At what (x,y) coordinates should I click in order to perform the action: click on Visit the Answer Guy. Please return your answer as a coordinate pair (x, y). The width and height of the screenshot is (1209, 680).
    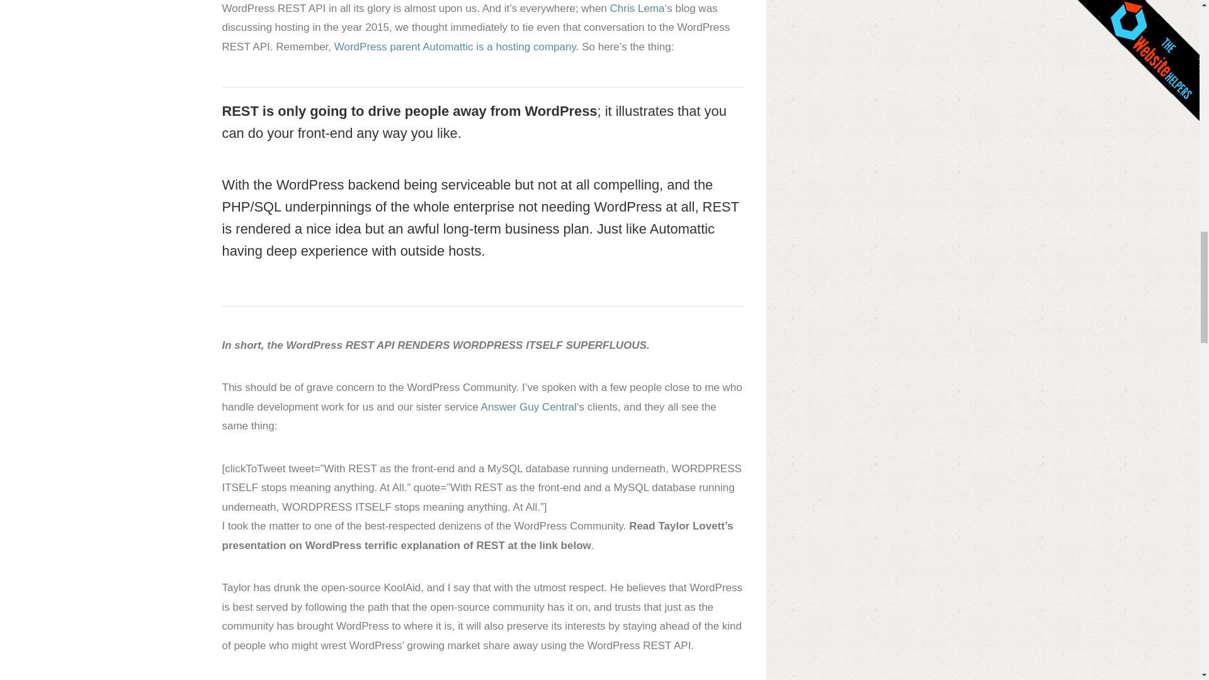
    Looking at the image, I should click on (529, 407).